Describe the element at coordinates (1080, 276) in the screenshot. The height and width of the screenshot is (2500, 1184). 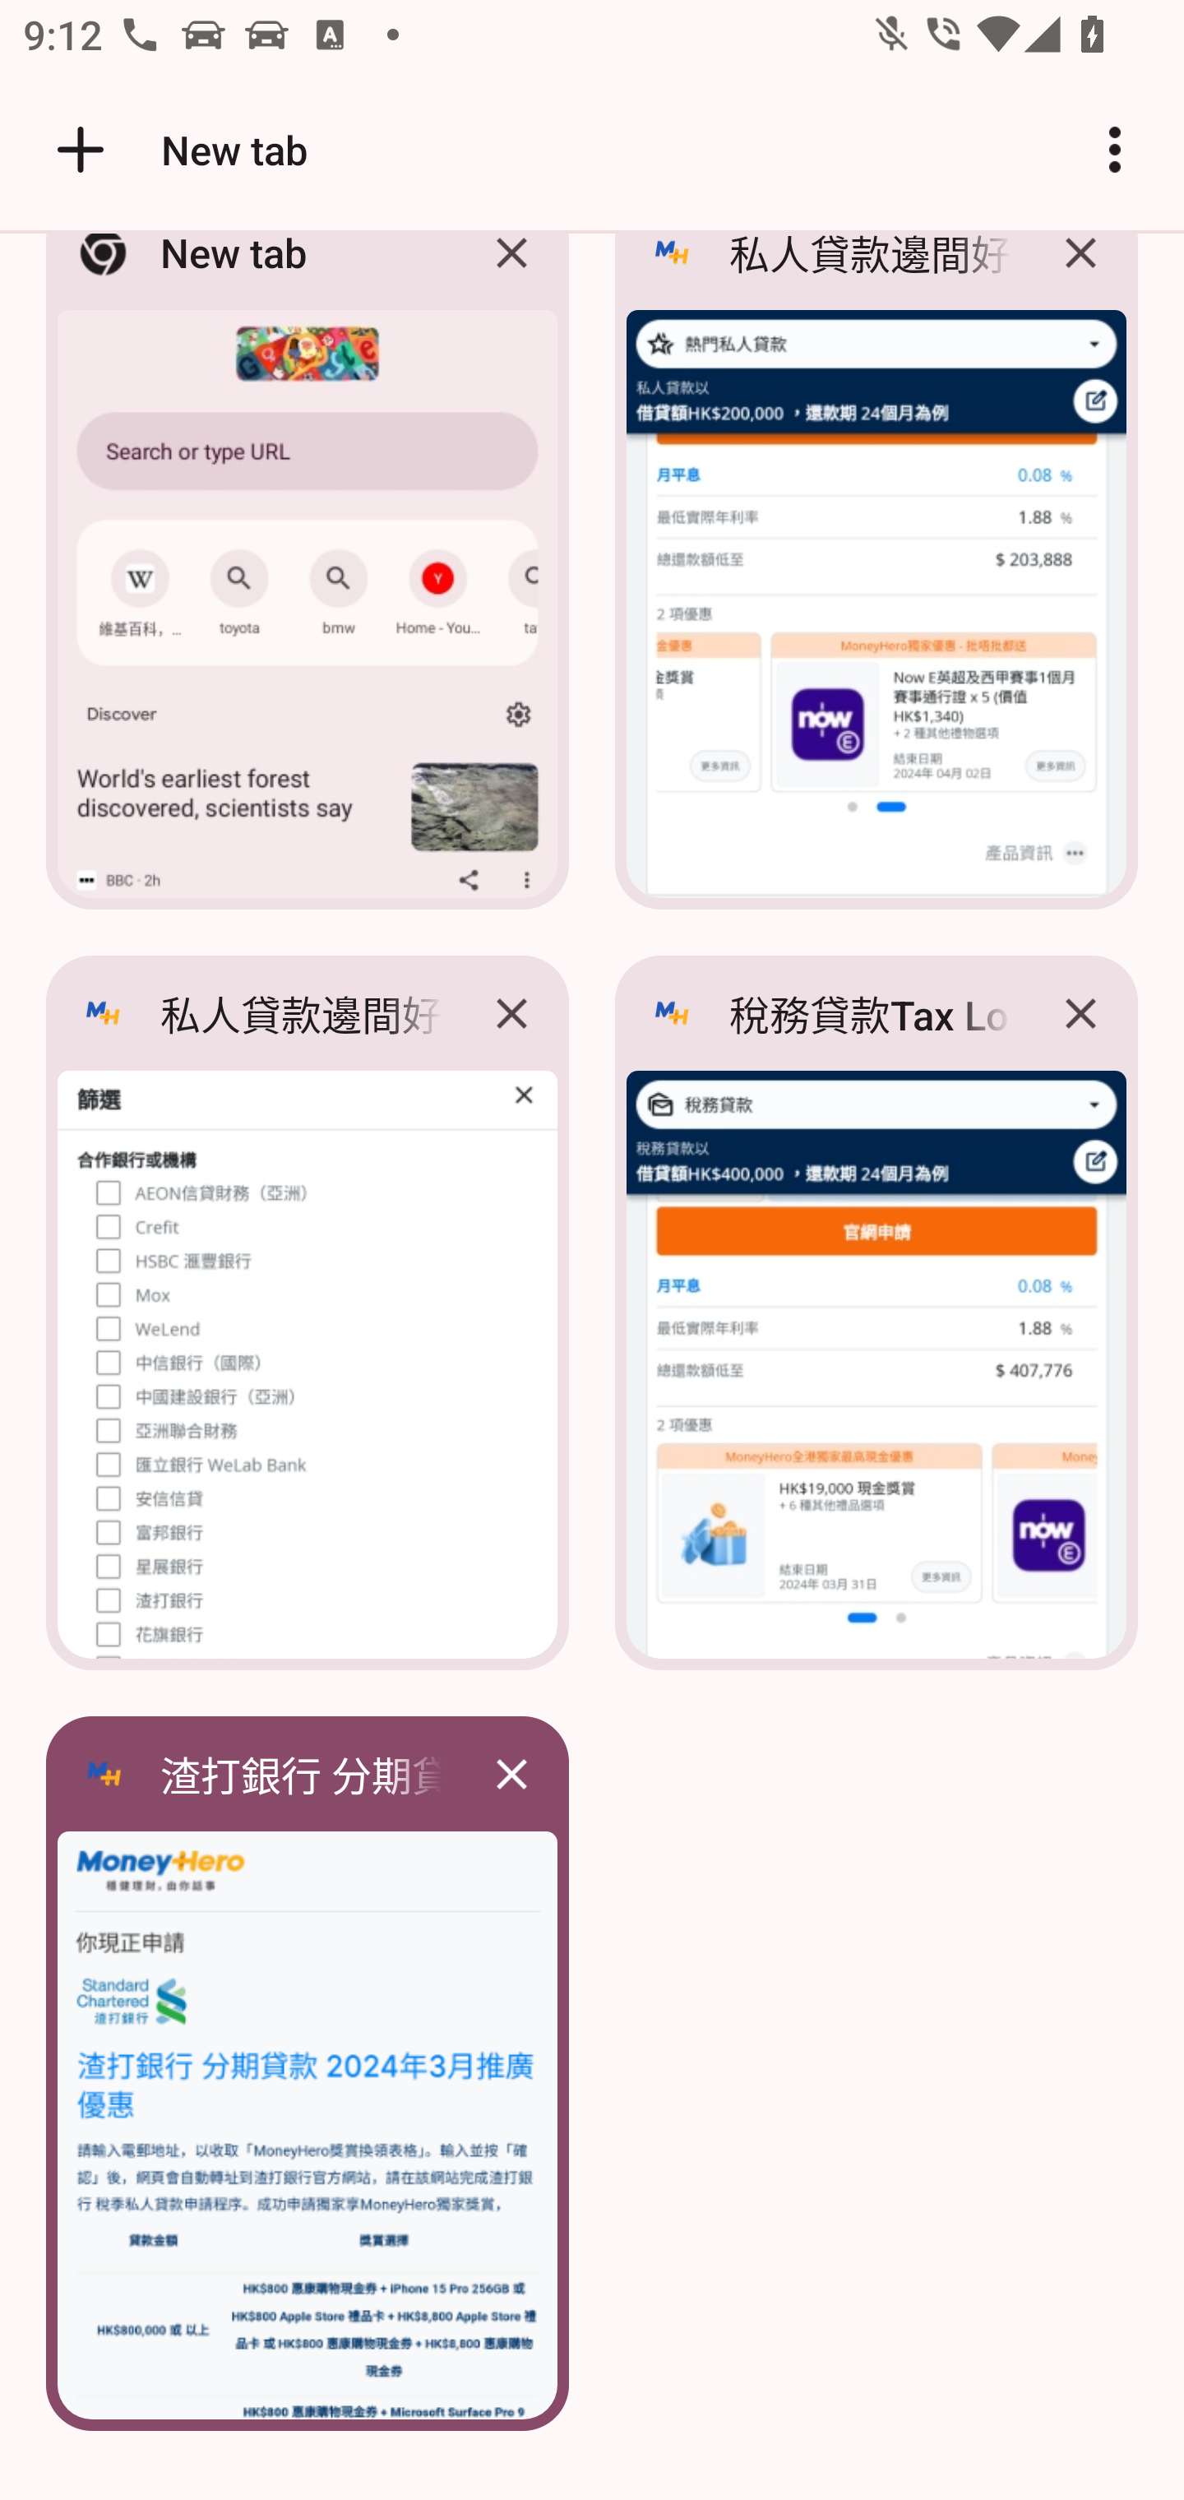
I see `Close 私人貸款邊間好？熱門稅貸、結餘轉戶及低息貸款等產品比較2024 tab` at that location.